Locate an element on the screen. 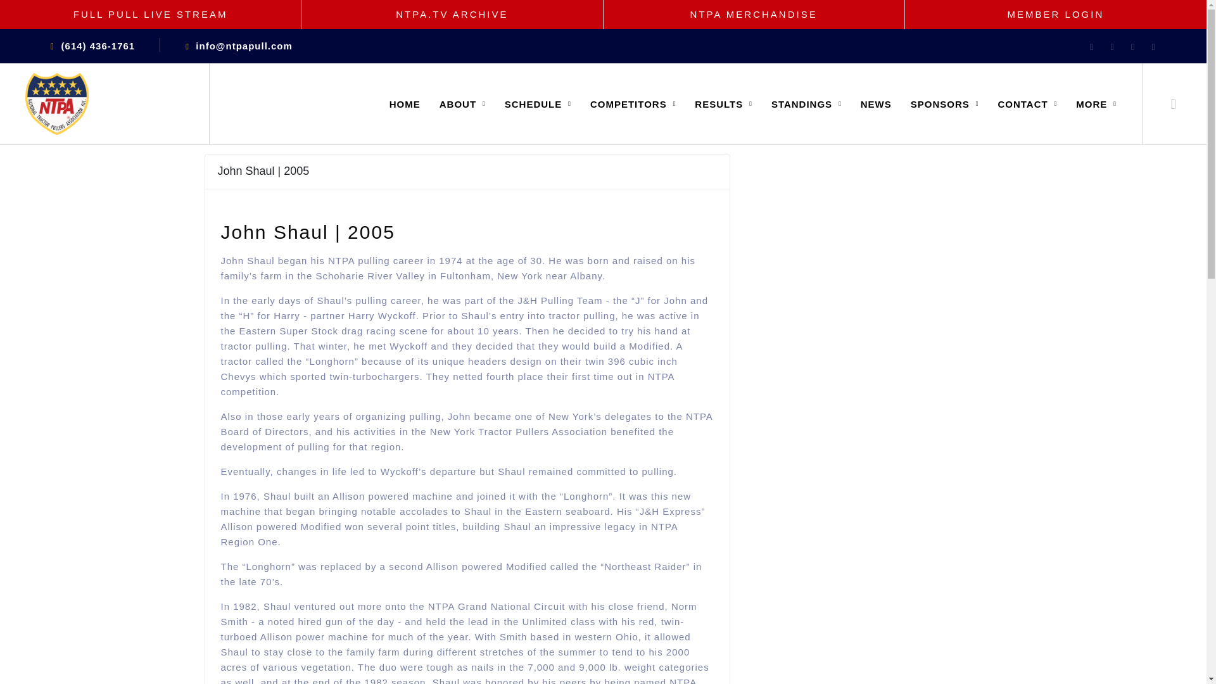 The width and height of the screenshot is (1216, 684). NTPA.TV ARCHIVE is located at coordinates (452, 14).